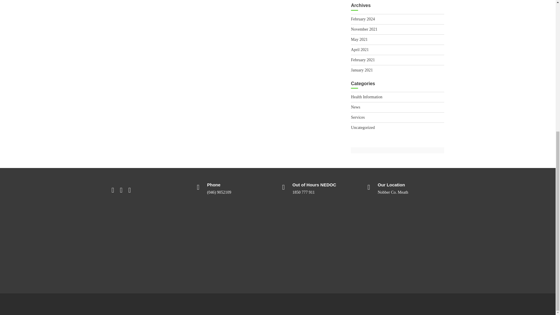 The width and height of the screenshot is (560, 315). What do you see at coordinates (363, 19) in the screenshot?
I see `February 2024` at bounding box center [363, 19].